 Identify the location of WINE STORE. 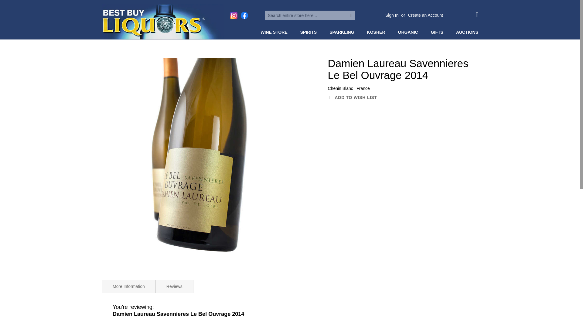
(275, 32).